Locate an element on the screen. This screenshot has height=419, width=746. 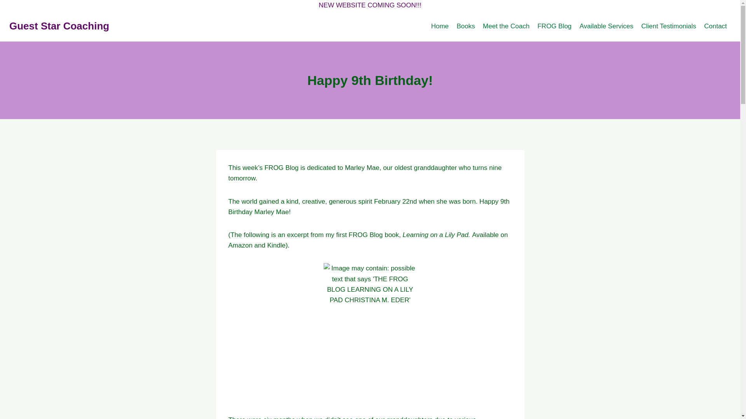
Client Testimonials is located at coordinates (668, 26).